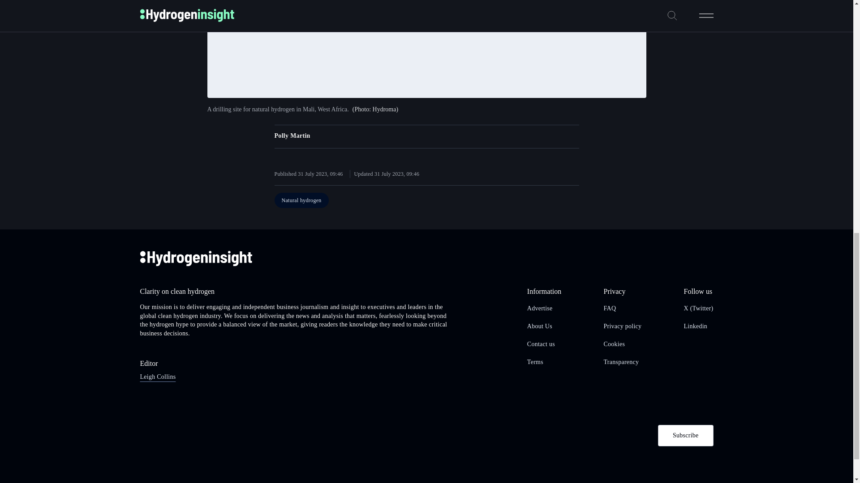  I want to click on Subscribe, so click(685, 436).